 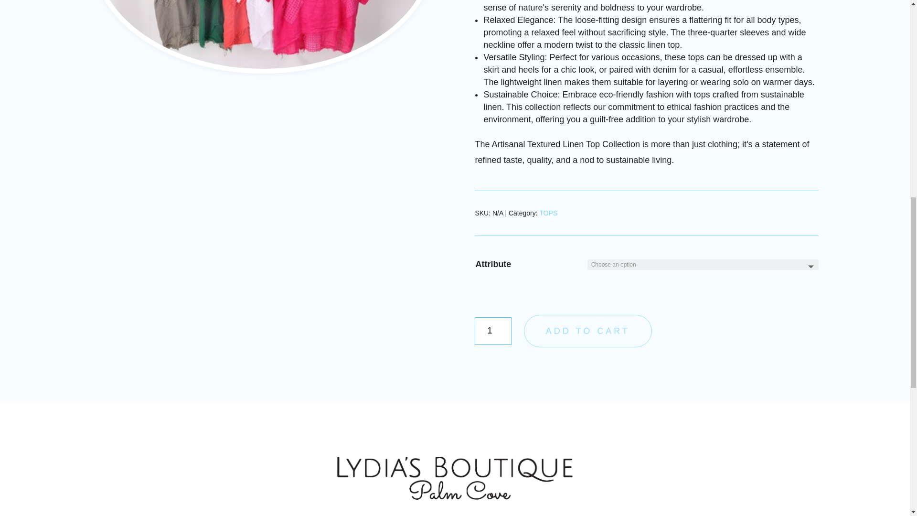 I want to click on Artisanal Textured Linen Top 53289, so click(x=263, y=34).